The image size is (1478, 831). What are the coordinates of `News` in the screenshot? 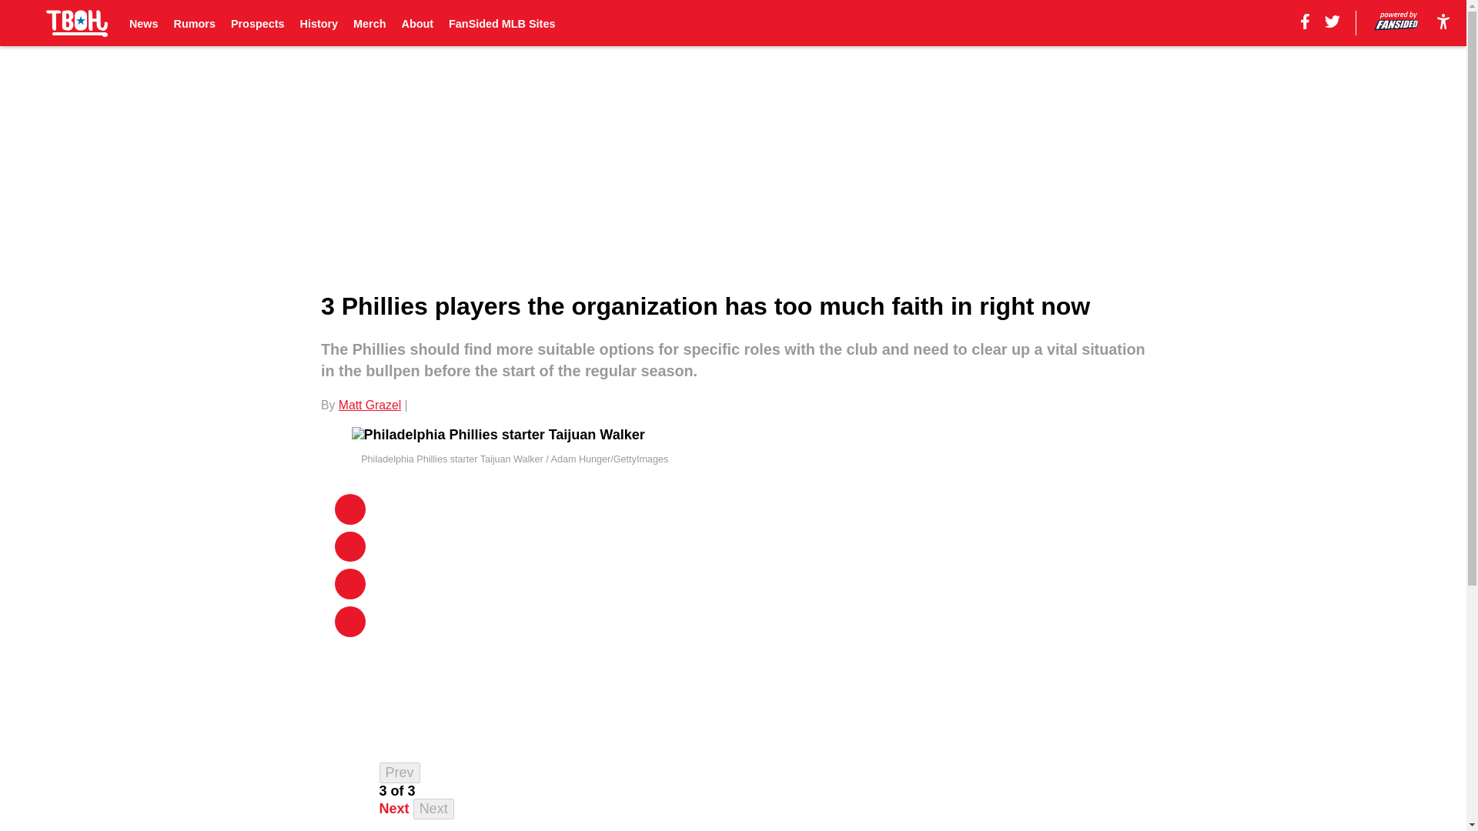 It's located at (143, 23).